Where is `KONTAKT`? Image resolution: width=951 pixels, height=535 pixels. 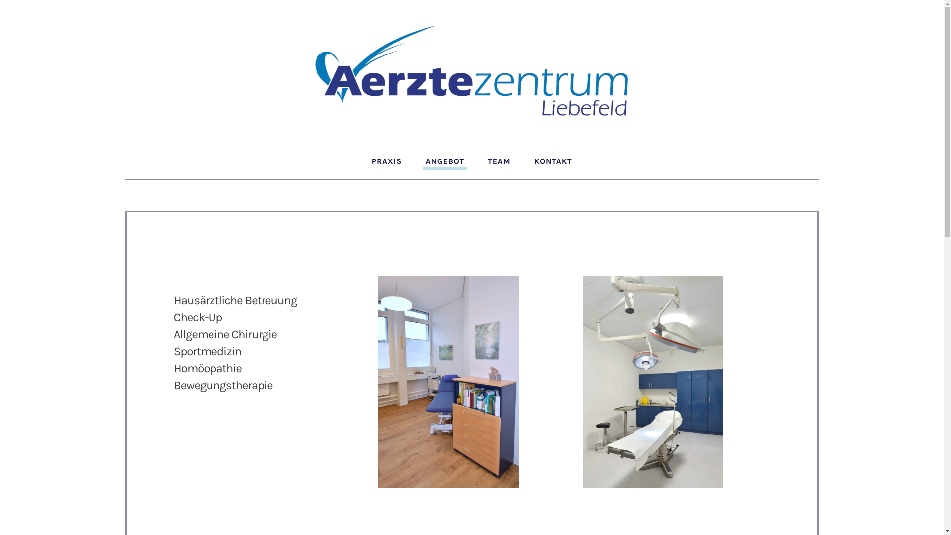 KONTAKT is located at coordinates (553, 162).